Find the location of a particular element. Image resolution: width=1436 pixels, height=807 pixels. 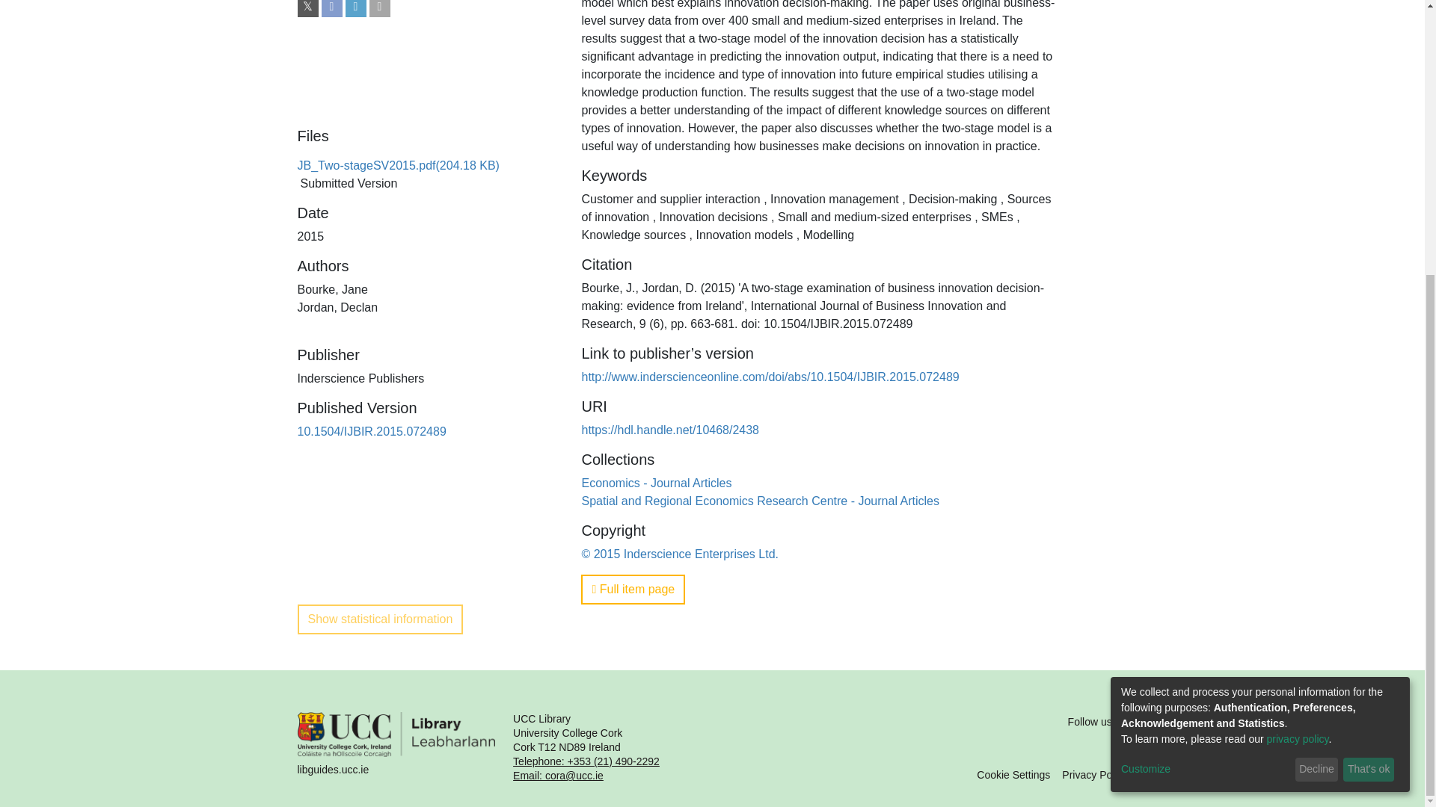

privacy policy is located at coordinates (1298, 330).